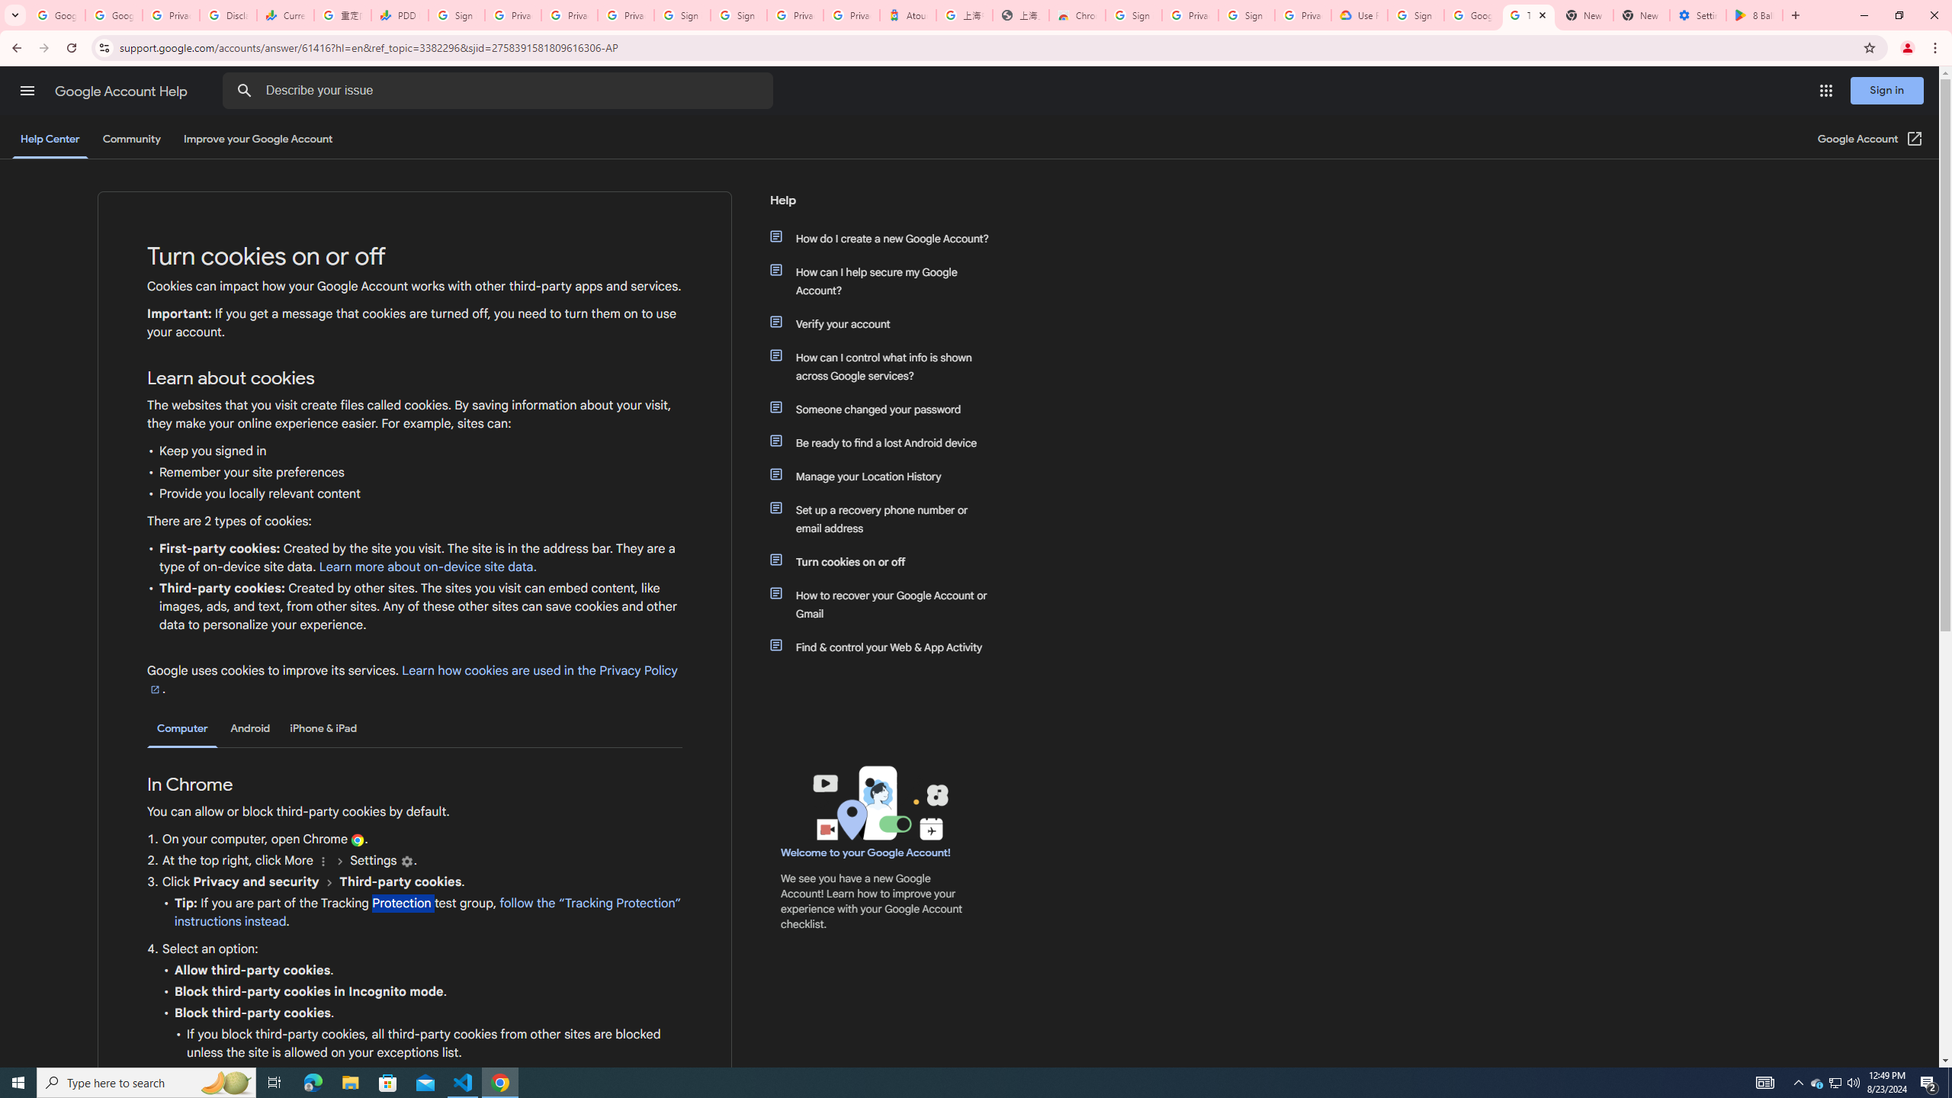 This screenshot has height=1098, width=1952. What do you see at coordinates (27, 90) in the screenshot?
I see `Main menu` at bounding box center [27, 90].